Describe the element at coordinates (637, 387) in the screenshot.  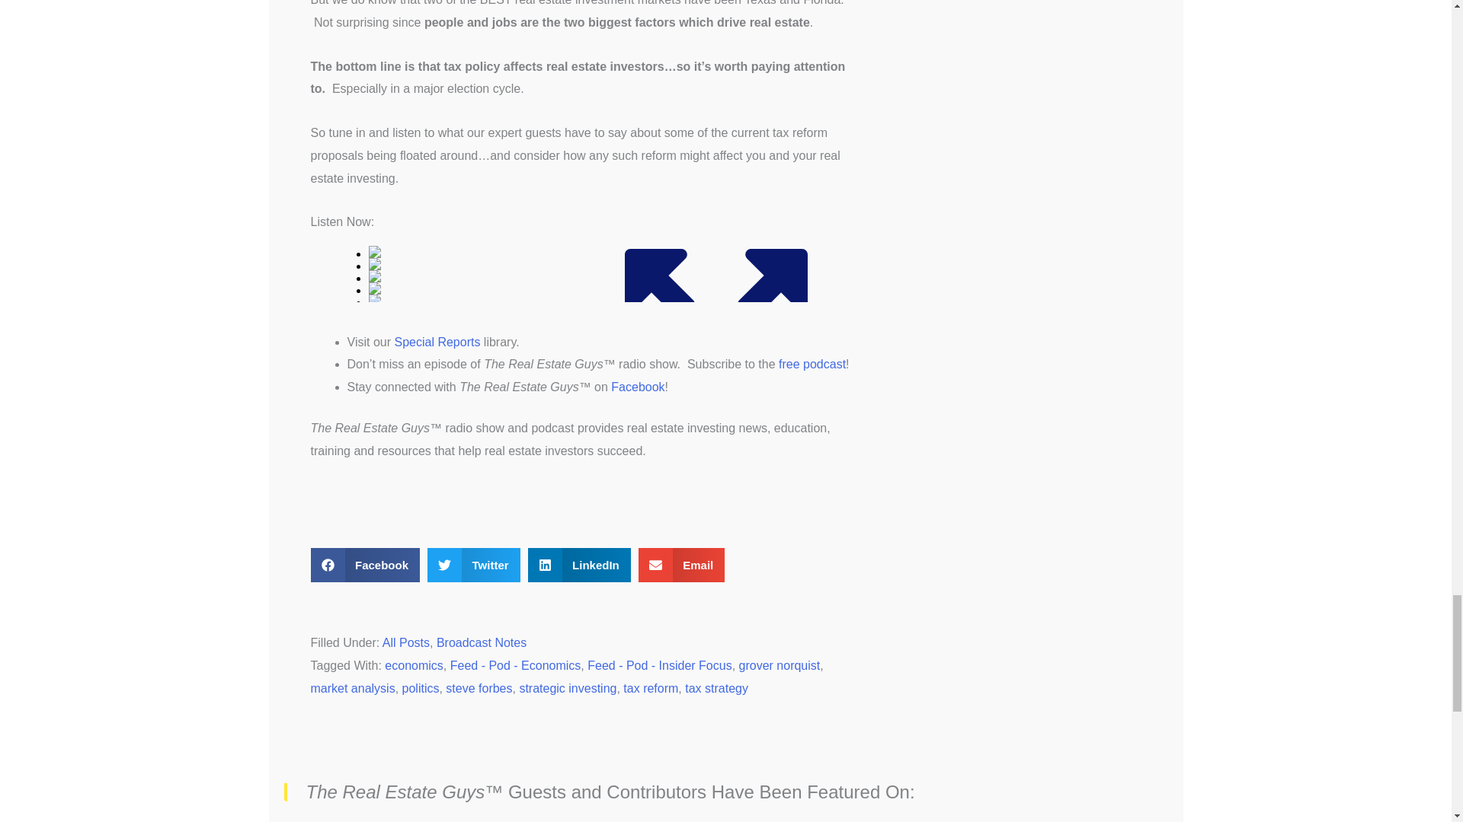
I see `Connect with The Real Estate Guys on Facebook` at that location.